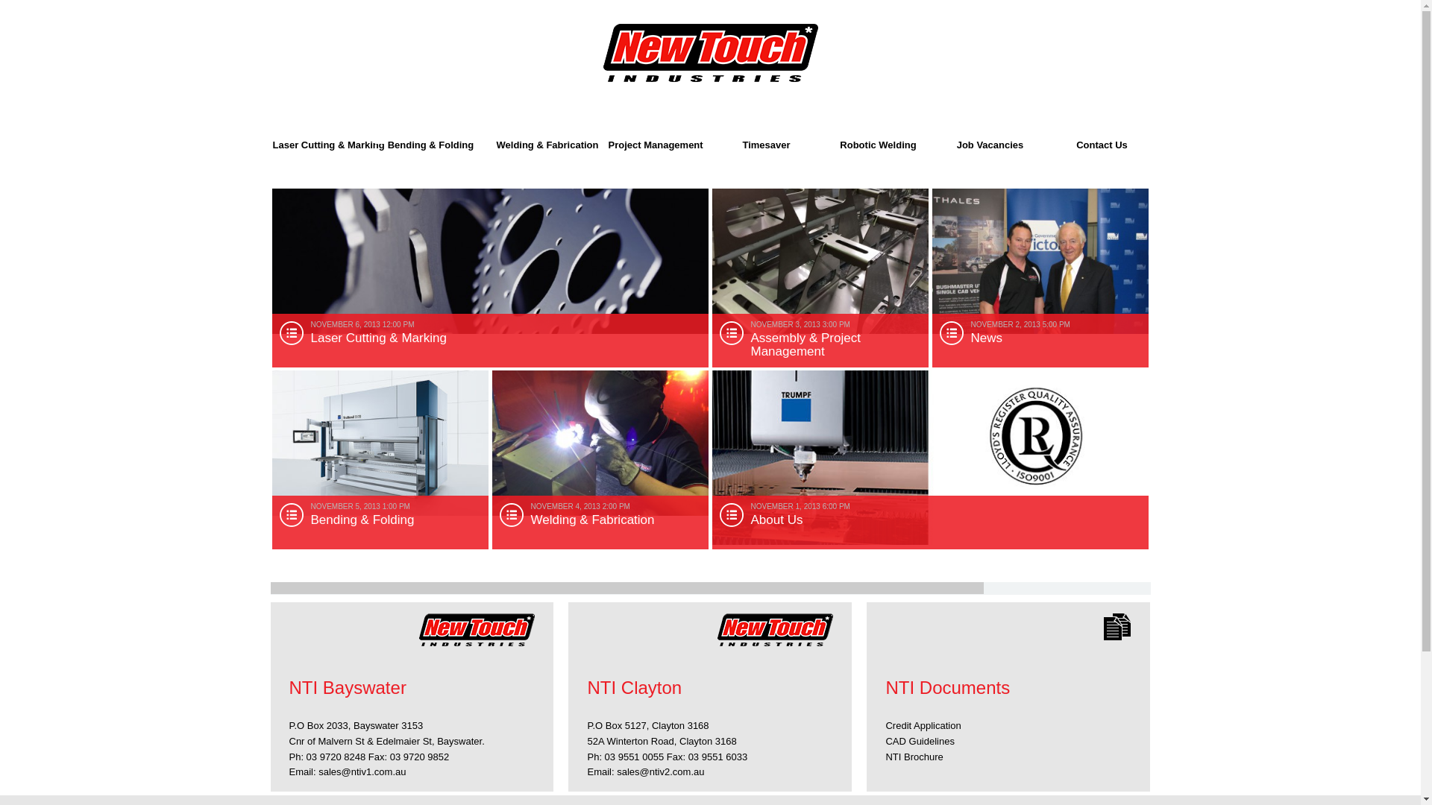  What do you see at coordinates (600, 443) in the screenshot?
I see `Welding & Fabrication` at bounding box center [600, 443].